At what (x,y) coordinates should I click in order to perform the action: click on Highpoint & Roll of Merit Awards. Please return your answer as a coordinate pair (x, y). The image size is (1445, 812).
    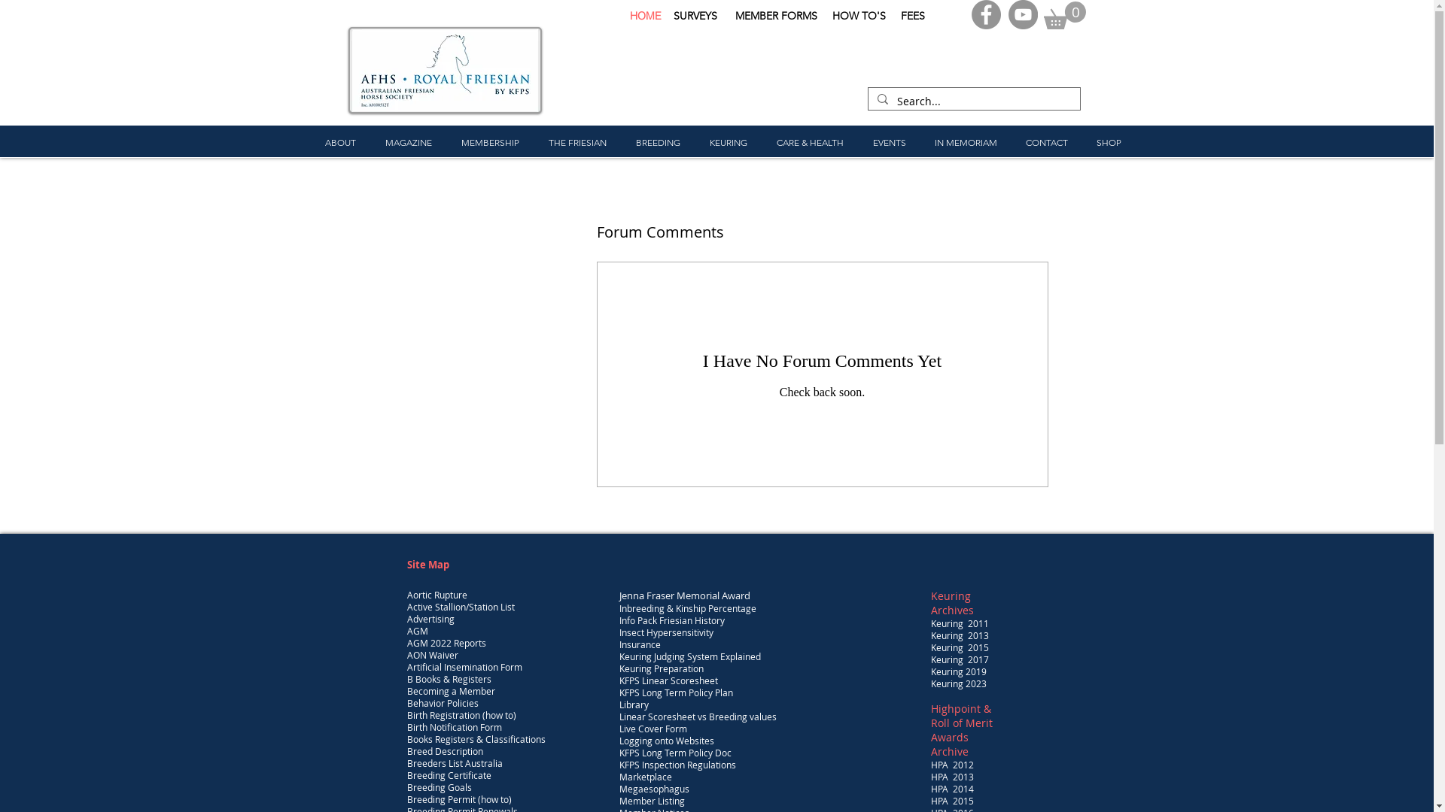
    Looking at the image, I should click on (961, 723).